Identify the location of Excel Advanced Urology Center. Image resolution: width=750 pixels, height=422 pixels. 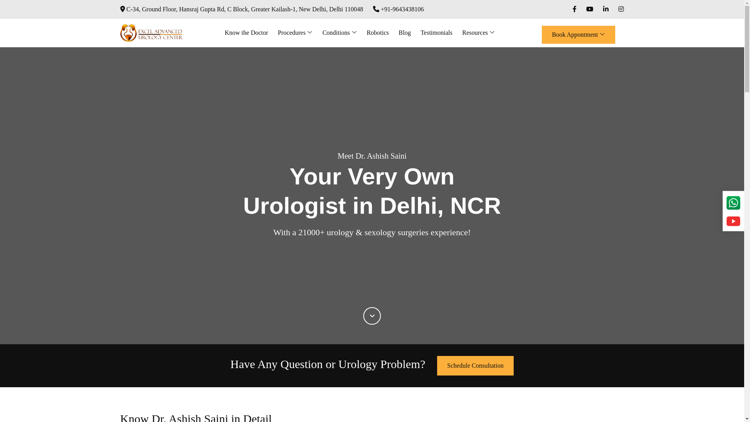
(152, 33).